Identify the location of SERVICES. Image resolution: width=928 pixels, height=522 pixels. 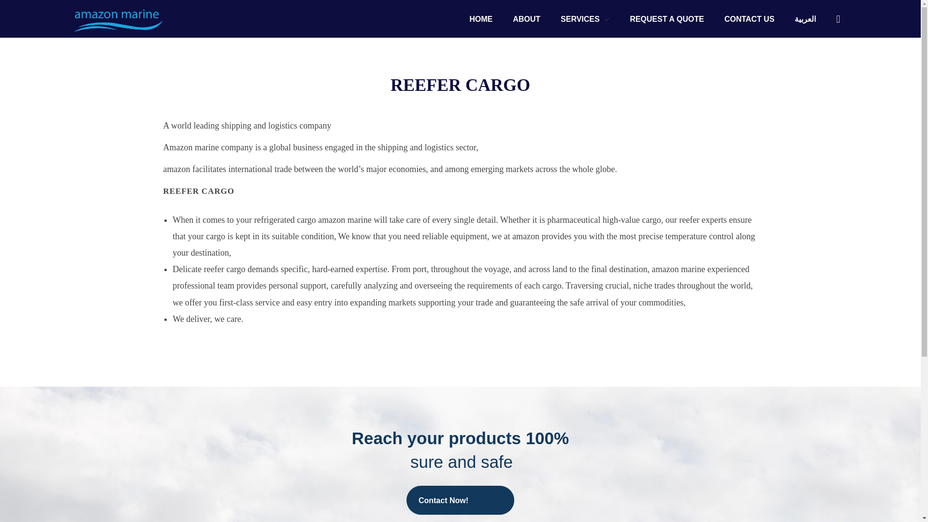
(585, 19).